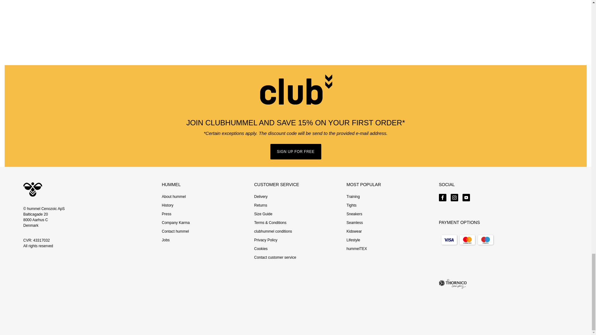 This screenshot has width=596, height=335. Describe the element at coordinates (173, 197) in the screenshot. I see `Go to About Hummel` at that location.